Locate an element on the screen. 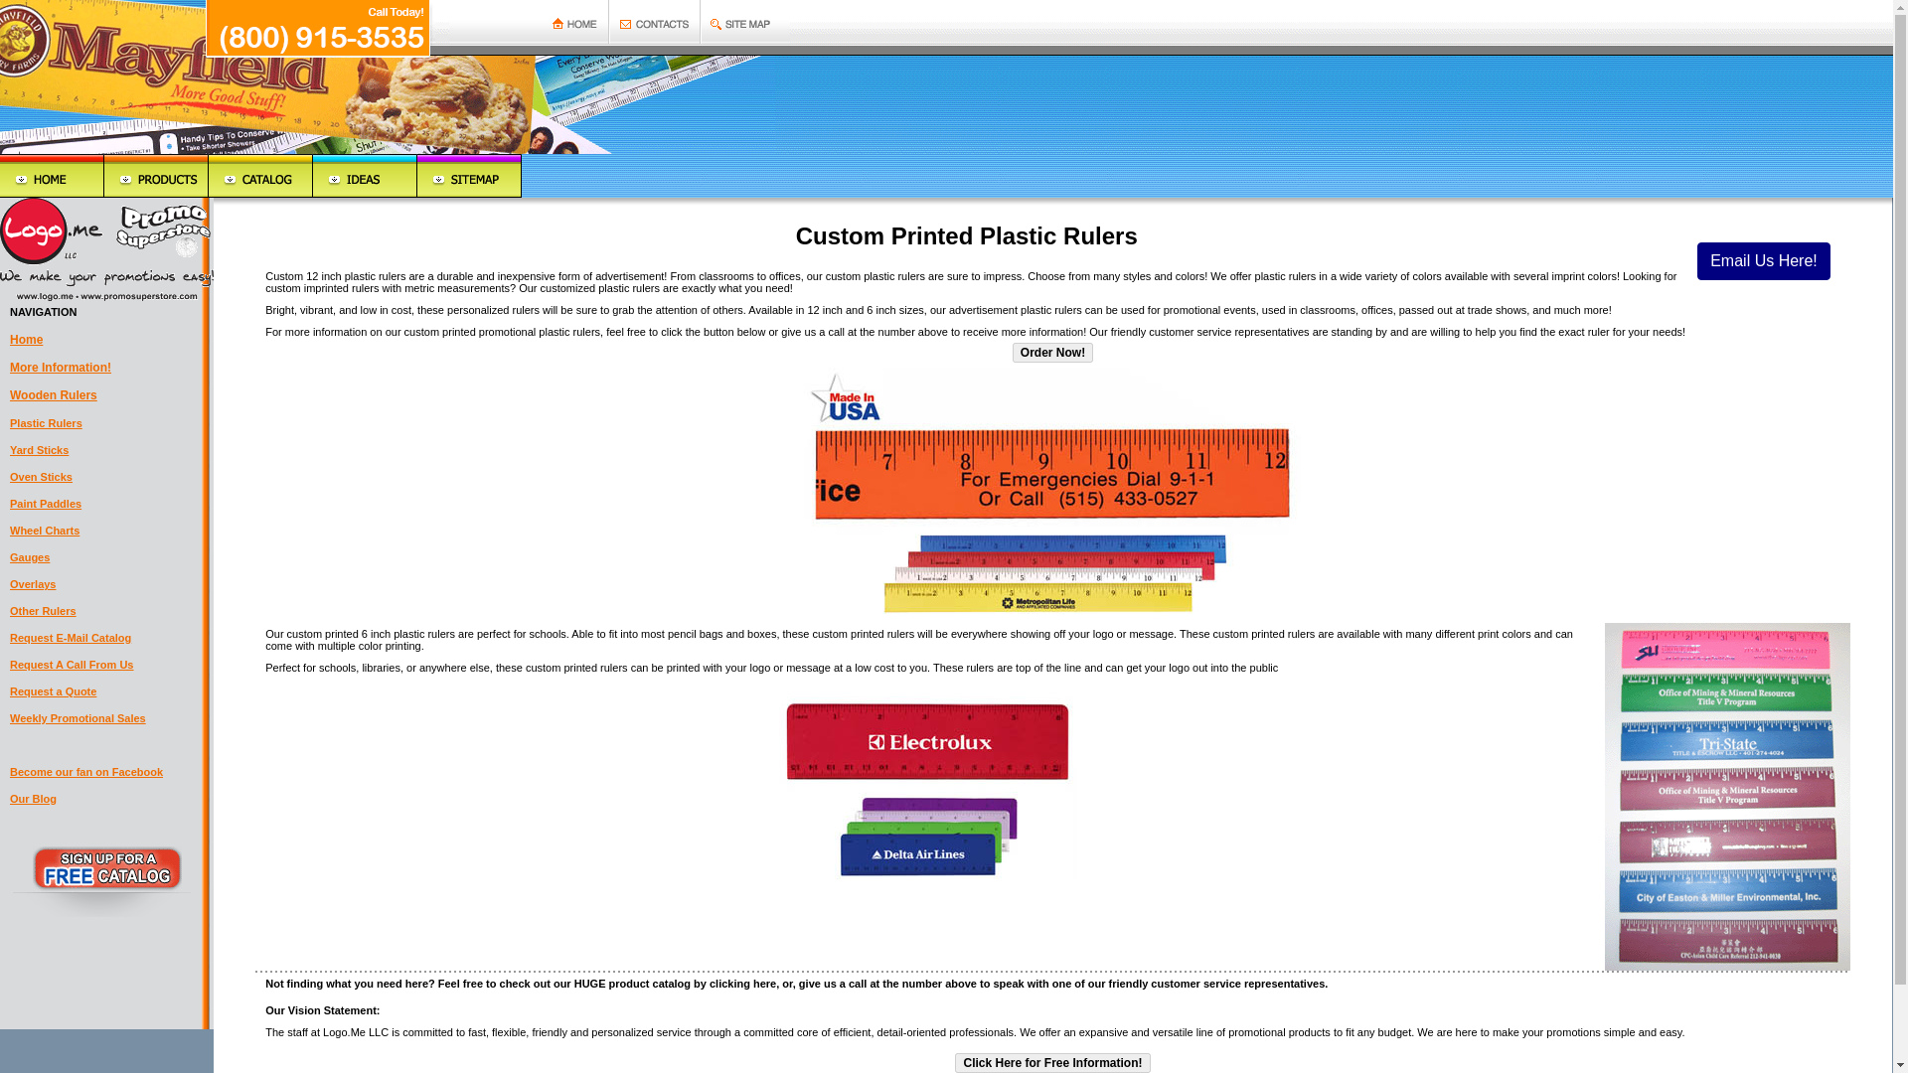  Request E-Mail Catalog is located at coordinates (70, 638).